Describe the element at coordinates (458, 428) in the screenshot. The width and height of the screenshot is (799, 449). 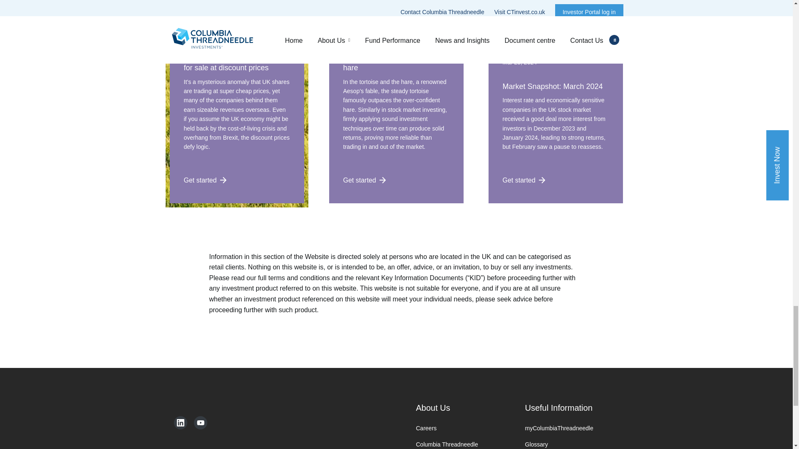
I see `Careers` at that location.